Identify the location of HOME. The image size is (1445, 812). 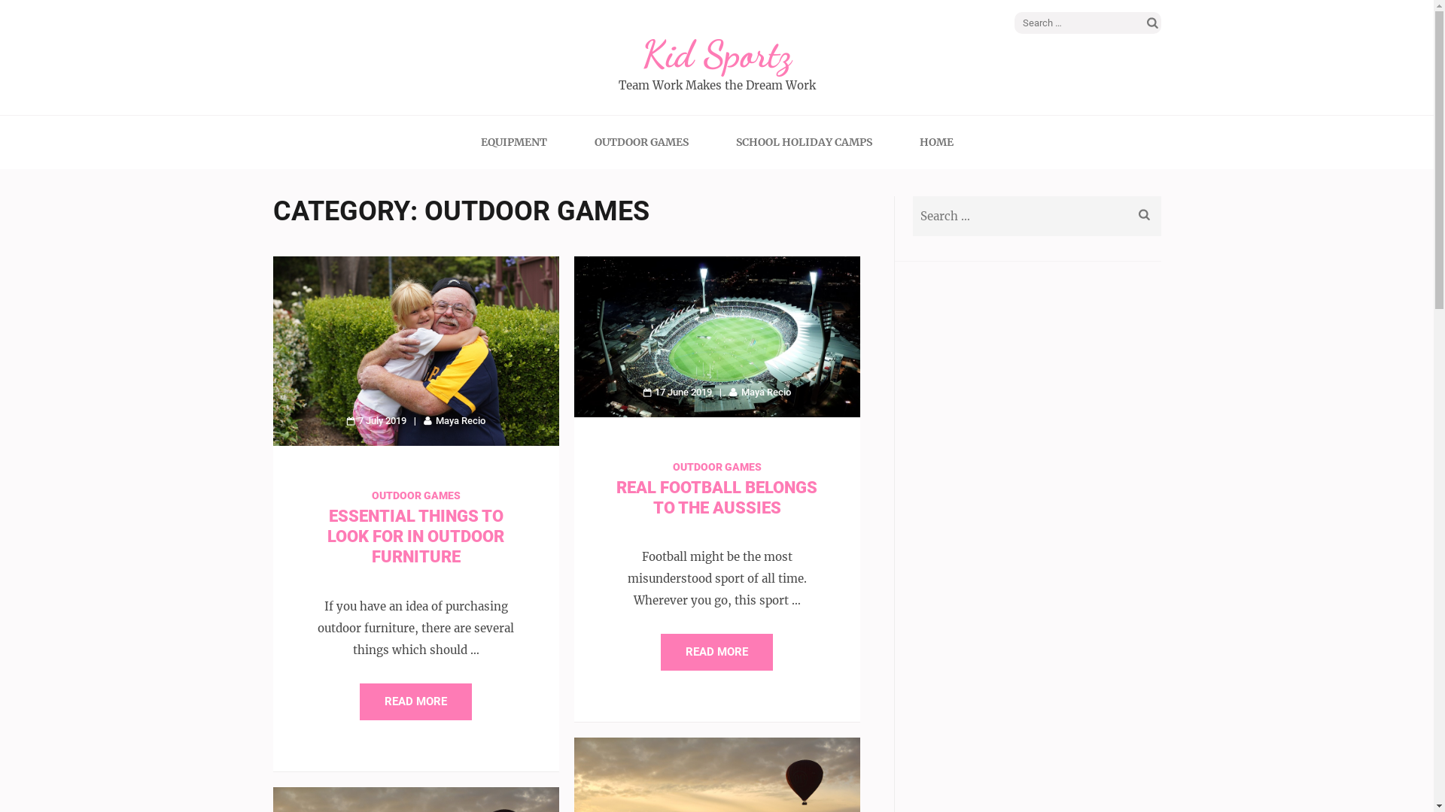
(936, 142).